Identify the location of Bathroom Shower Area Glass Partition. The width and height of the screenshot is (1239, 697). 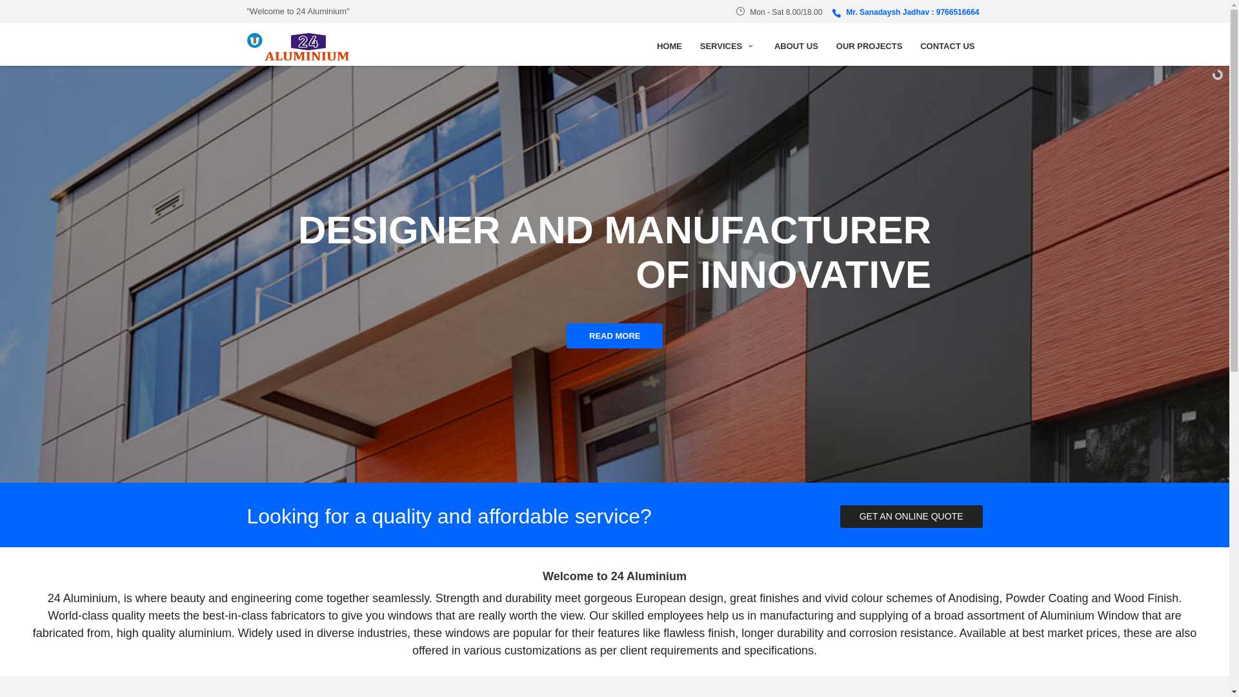
(639, 550).